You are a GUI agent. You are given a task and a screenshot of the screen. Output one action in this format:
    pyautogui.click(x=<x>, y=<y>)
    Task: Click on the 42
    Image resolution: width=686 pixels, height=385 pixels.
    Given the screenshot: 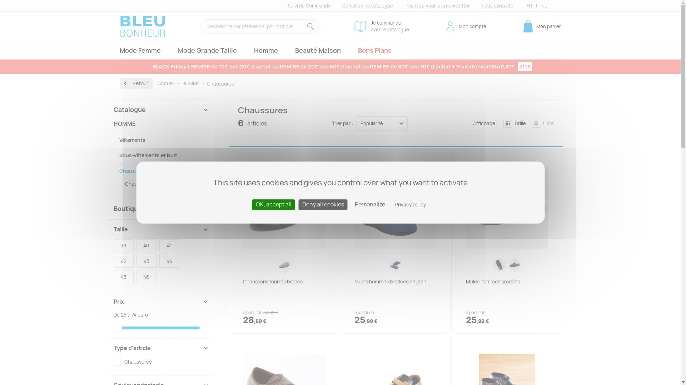 What is the action you would take?
    pyautogui.click(x=124, y=261)
    